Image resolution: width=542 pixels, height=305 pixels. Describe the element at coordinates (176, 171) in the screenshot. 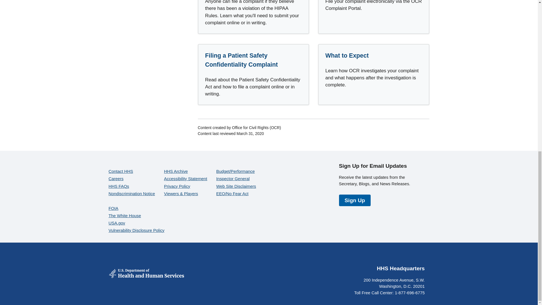

I see `HHS Archive` at that location.